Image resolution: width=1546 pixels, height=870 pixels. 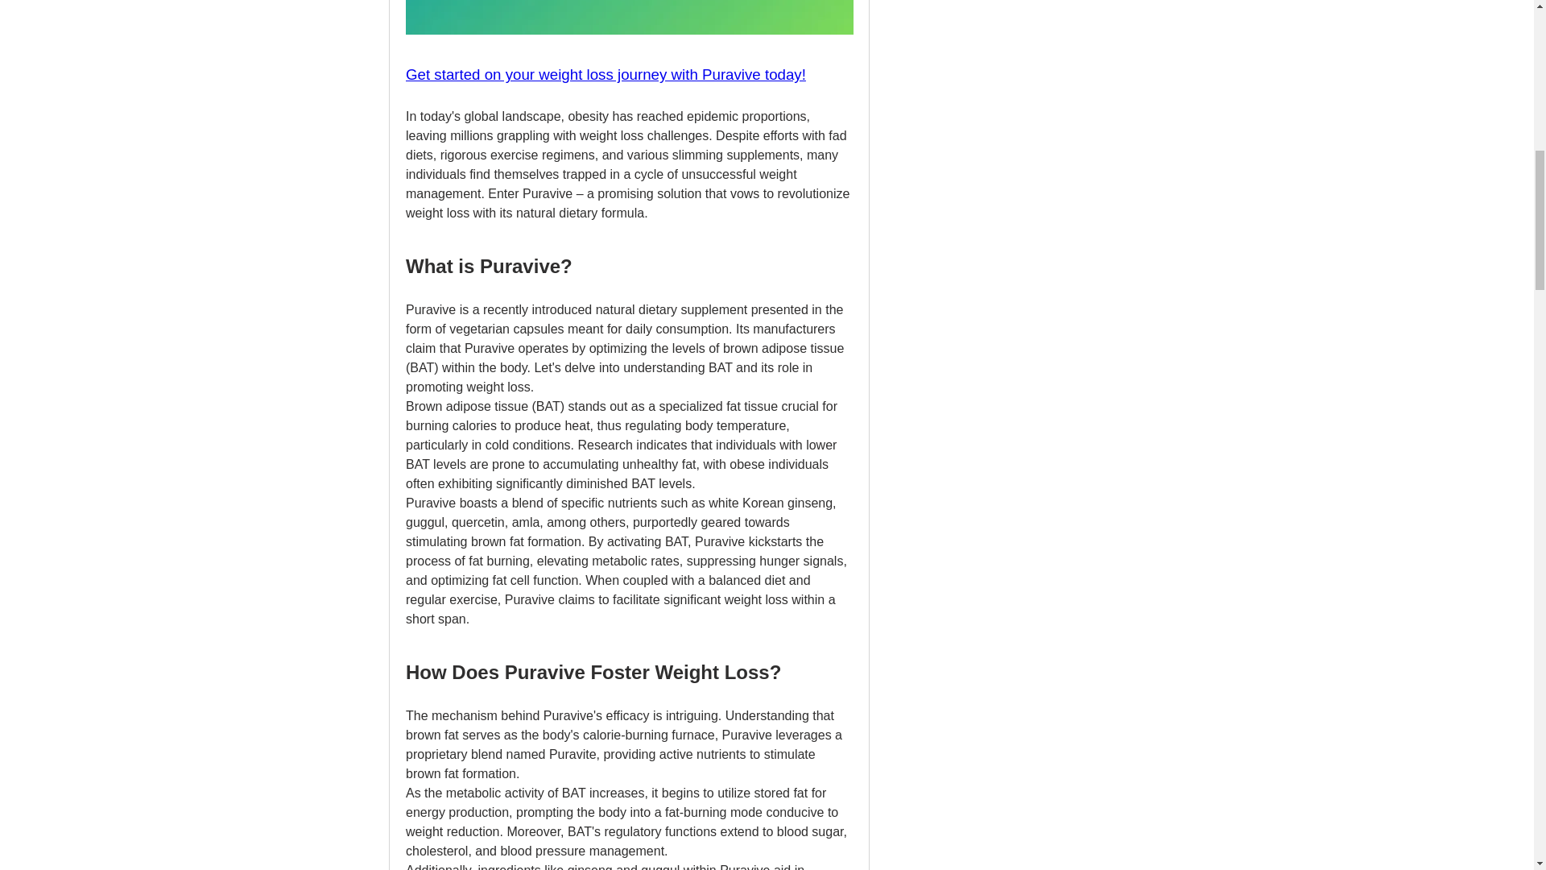 What do you see at coordinates (606, 75) in the screenshot?
I see `Get started on your weight loss journey with Puravive today!` at bounding box center [606, 75].